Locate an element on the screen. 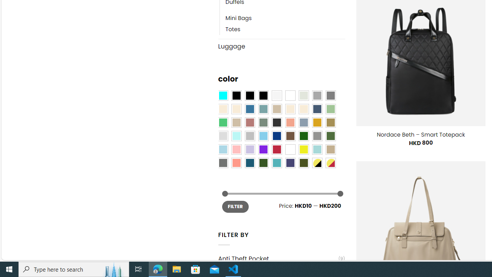  Beige is located at coordinates (223, 109).